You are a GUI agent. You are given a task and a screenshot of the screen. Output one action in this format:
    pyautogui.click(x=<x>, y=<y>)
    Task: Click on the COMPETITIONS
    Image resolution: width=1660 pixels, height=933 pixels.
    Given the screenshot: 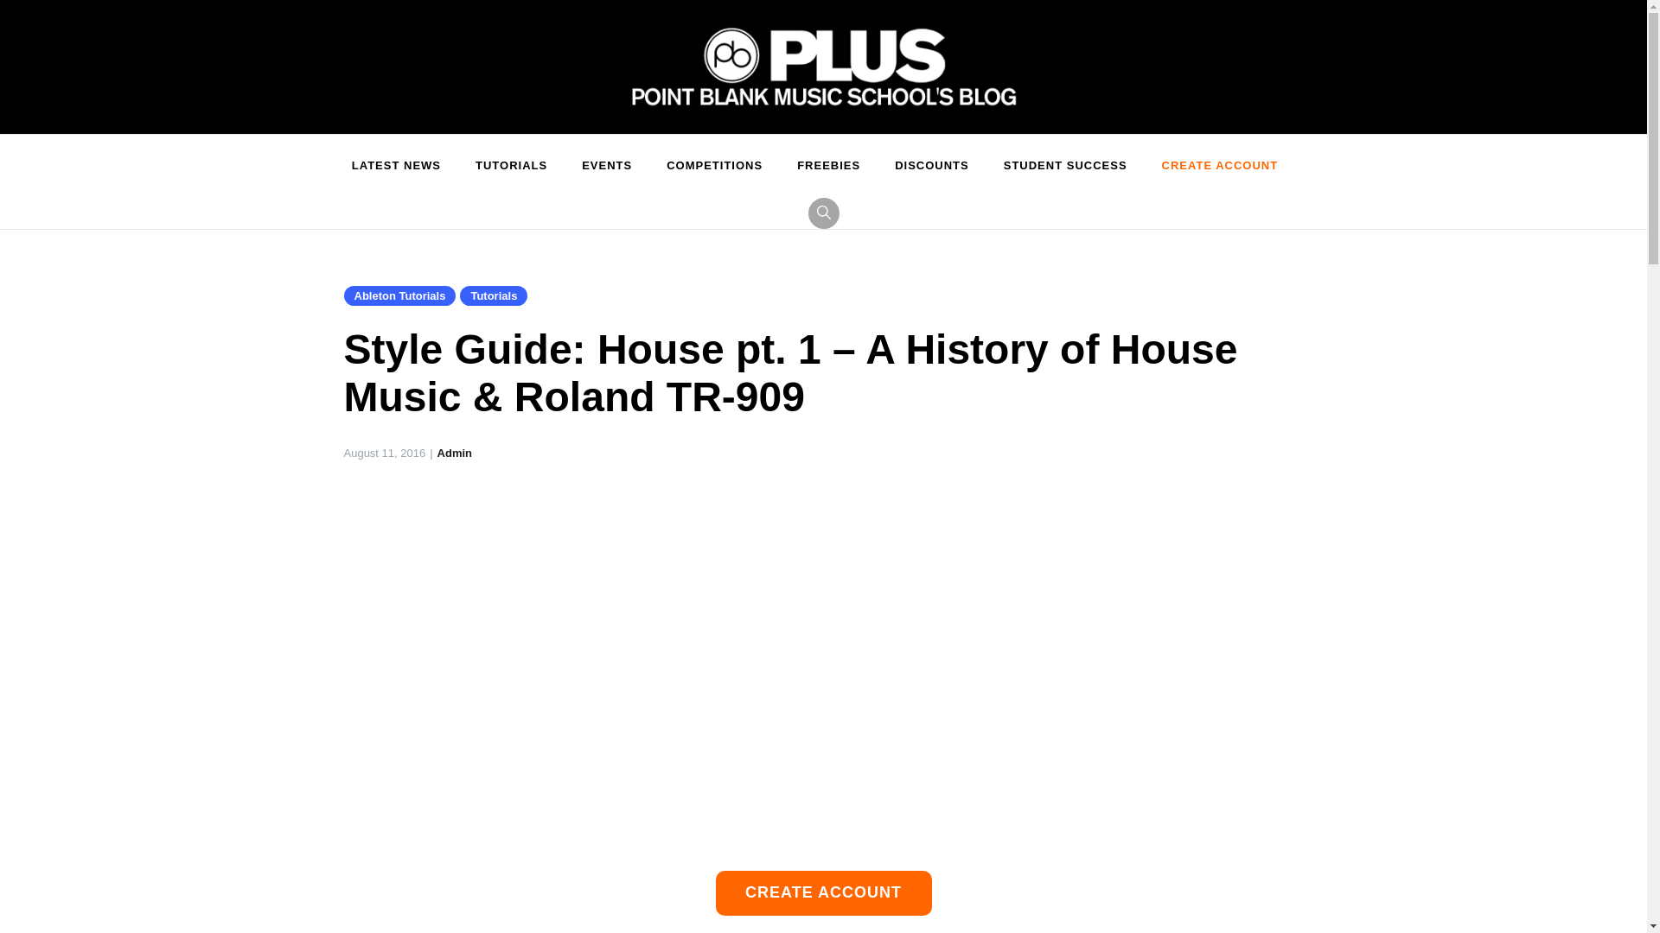 What is the action you would take?
    pyautogui.click(x=714, y=166)
    